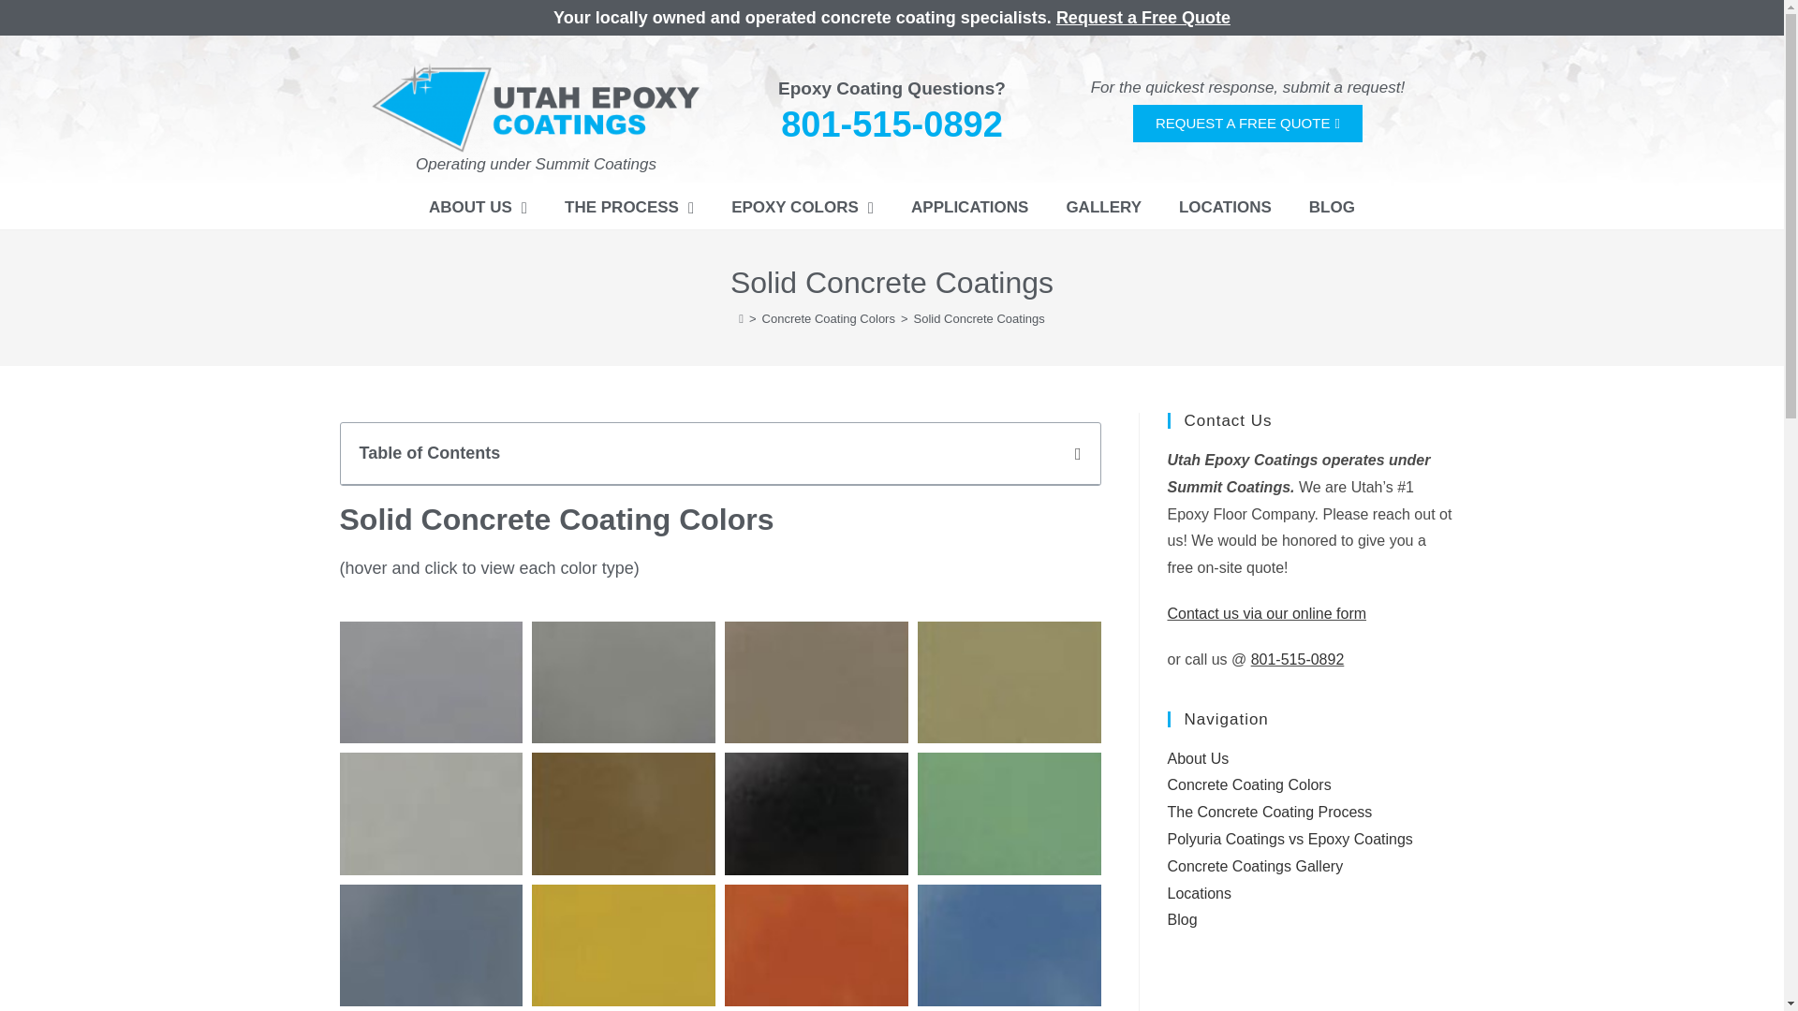 The width and height of the screenshot is (1798, 1011). What do you see at coordinates (1225, 208) in the screenshot?
I see `LOCATIONS` at bounding box center [1225, 208].